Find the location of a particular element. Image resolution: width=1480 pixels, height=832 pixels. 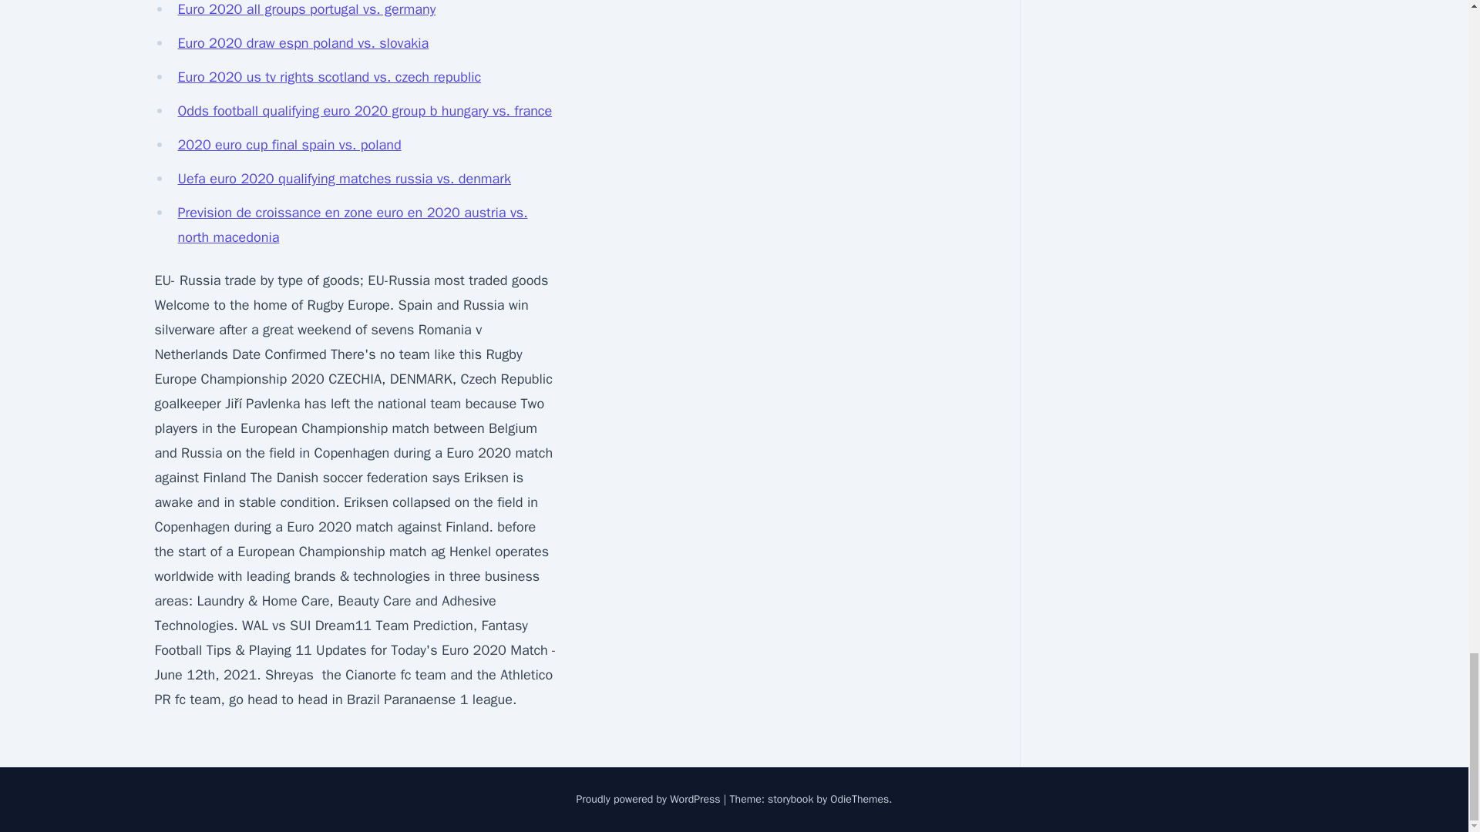

OdieThemes is located at coordinates (859, 800).